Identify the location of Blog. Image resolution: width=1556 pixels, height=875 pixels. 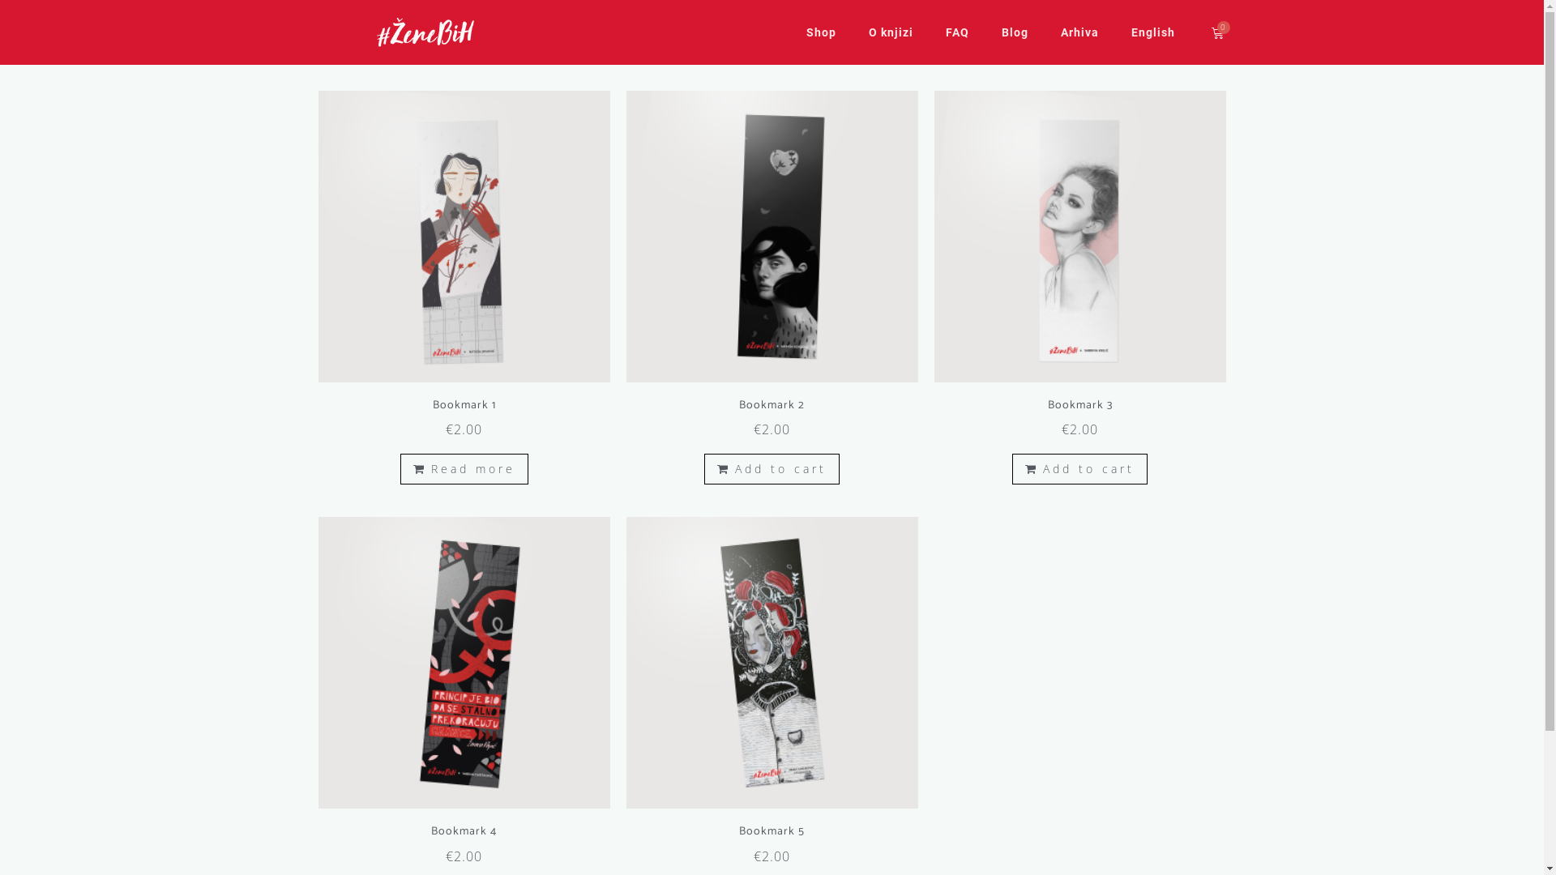
(1015, 32).